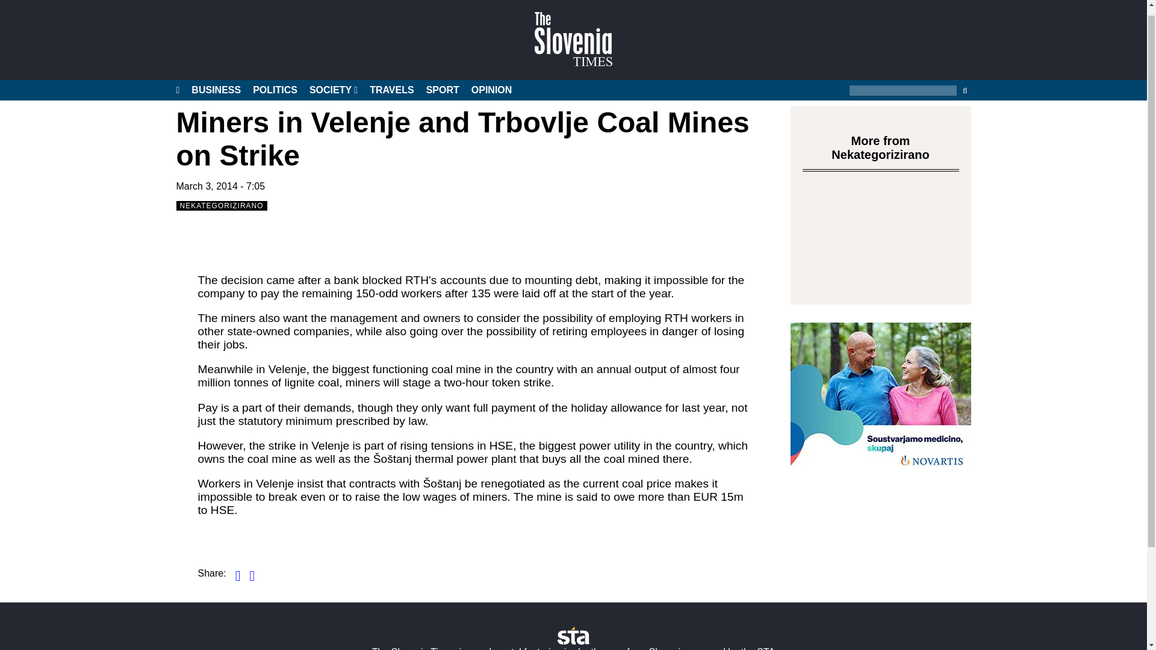 The image size is (1156, 650). Describe the element at coordinates (275, 82) in the screenshot. I see `POLITICS` at that location.